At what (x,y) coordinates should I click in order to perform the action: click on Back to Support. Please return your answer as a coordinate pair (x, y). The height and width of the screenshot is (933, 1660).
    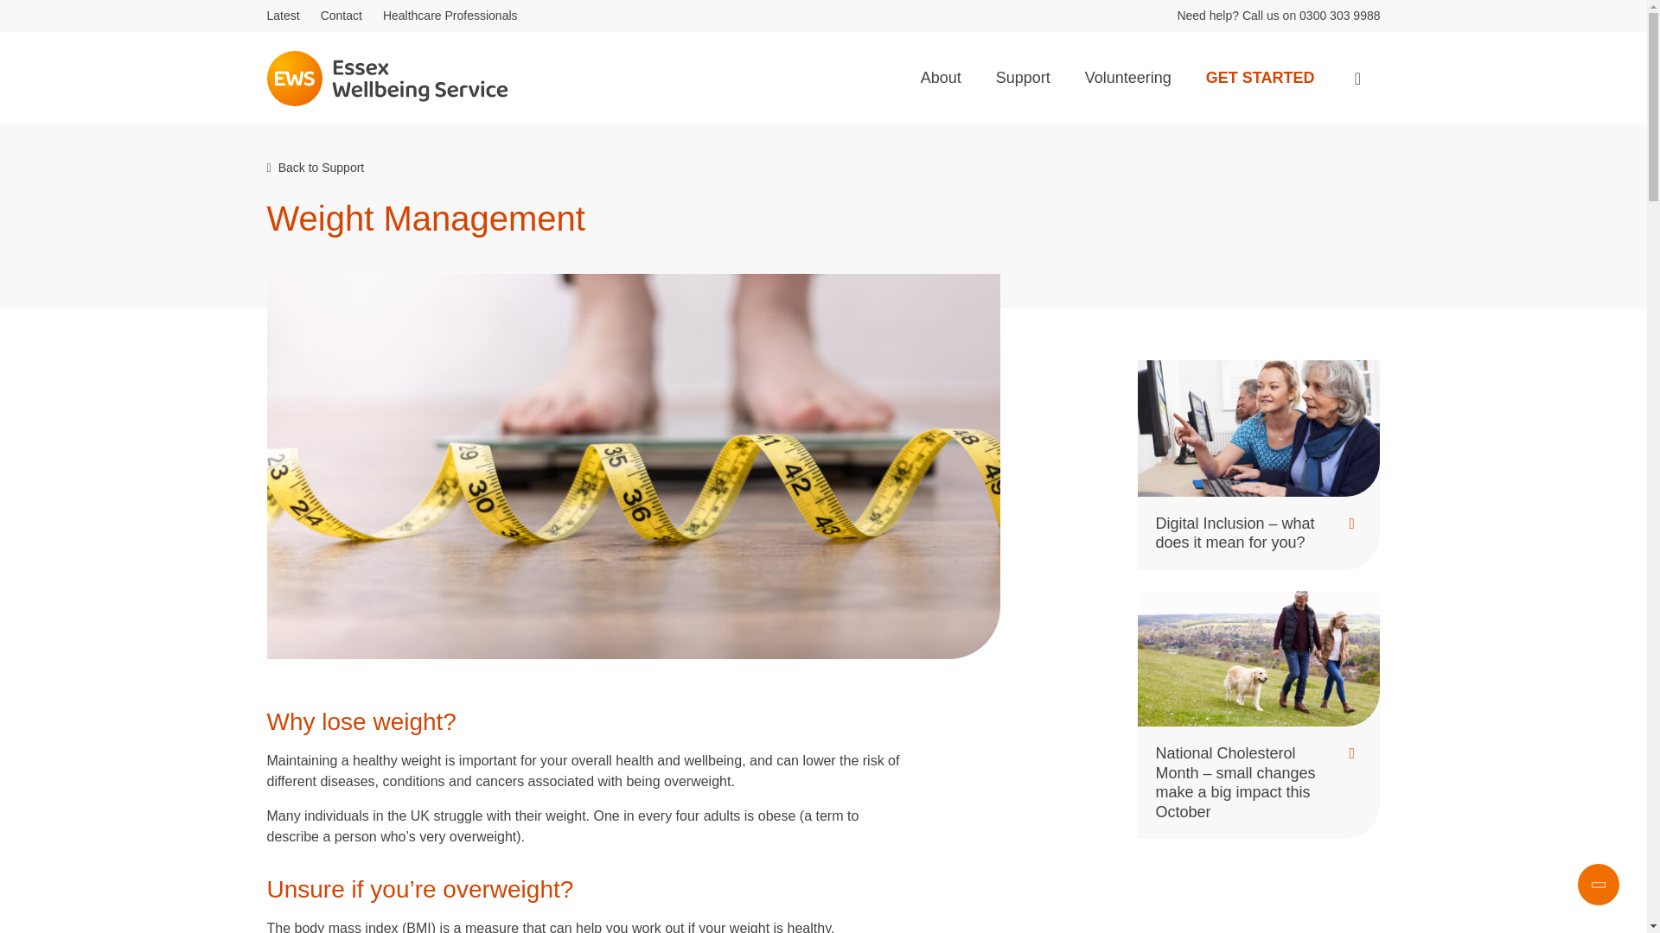
    Looking at the image, I should click on (315, 167).